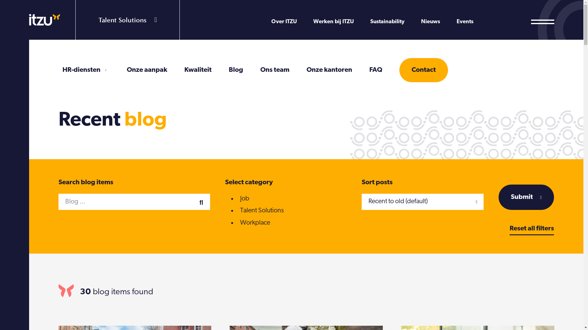  Describe the element at coordinates (275, 70) in the screenshot. I see `Ons team` at that location.